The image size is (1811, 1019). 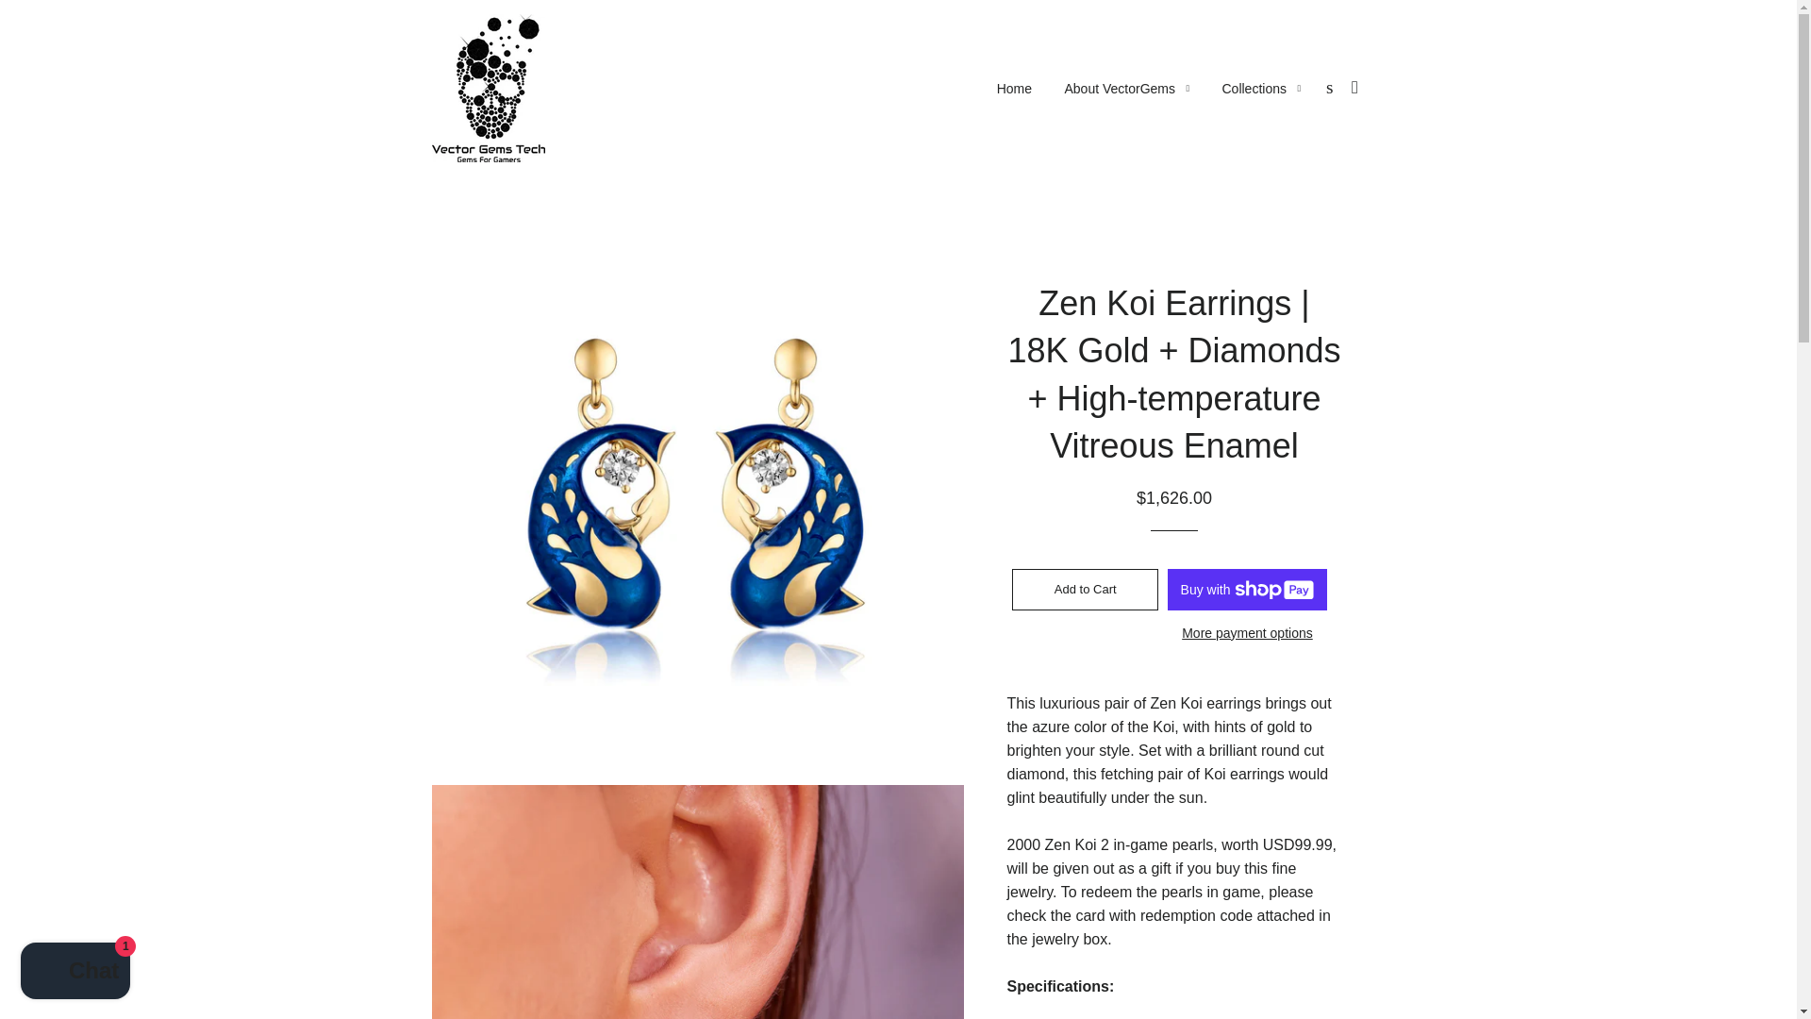 I want to click on Home, so click(x=1015, y=89).